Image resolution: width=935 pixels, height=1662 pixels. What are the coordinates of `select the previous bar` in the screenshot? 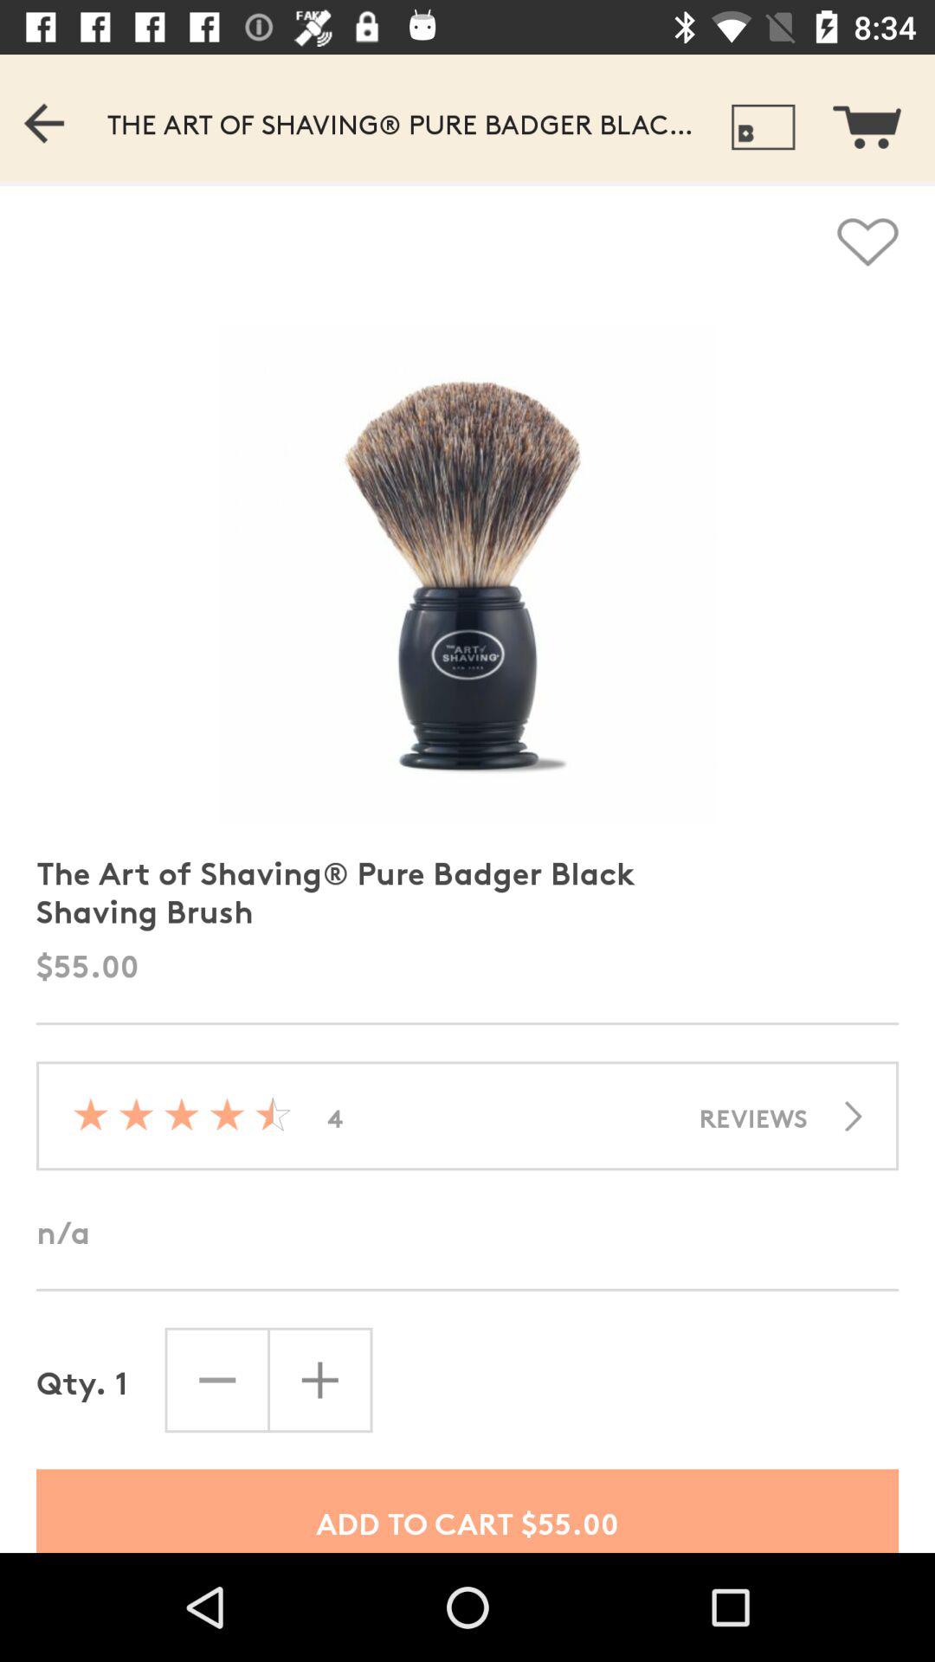 It's located at (80, 118).